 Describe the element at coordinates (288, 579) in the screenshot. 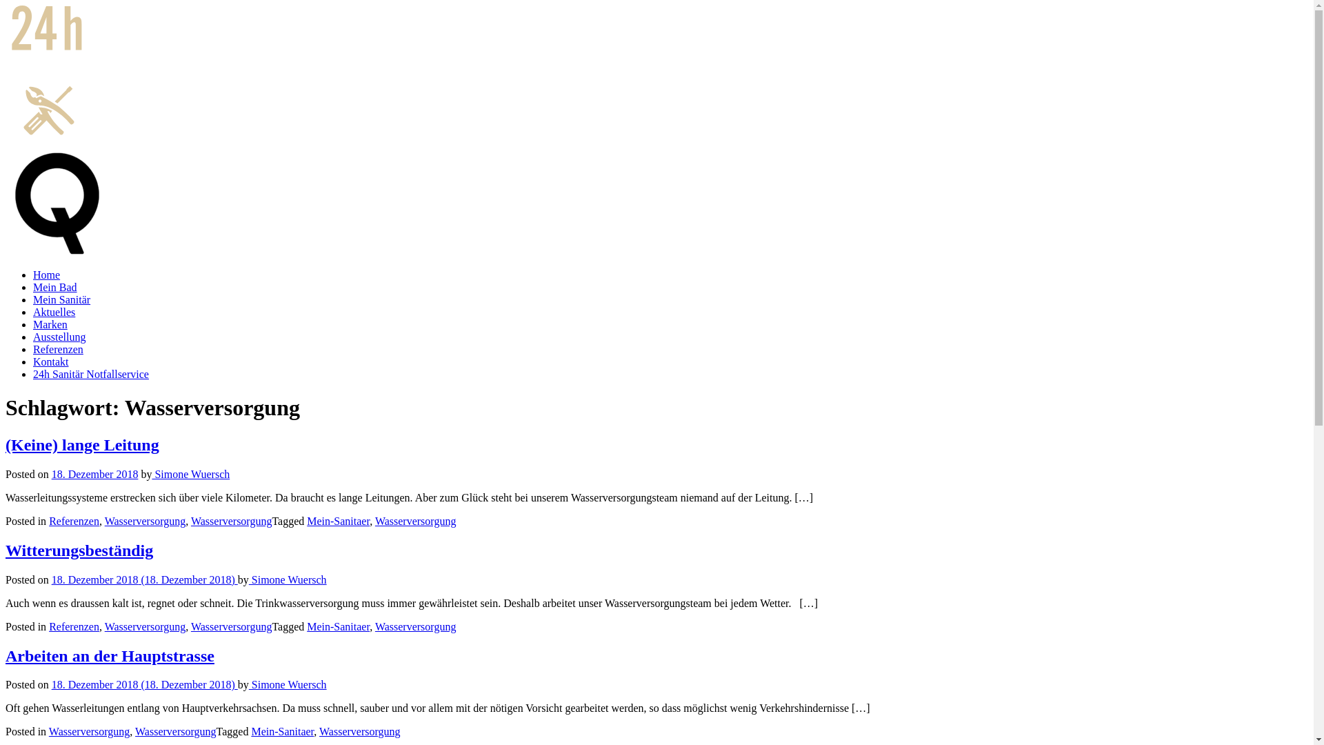

I see `Simone Wuersch` at that location.